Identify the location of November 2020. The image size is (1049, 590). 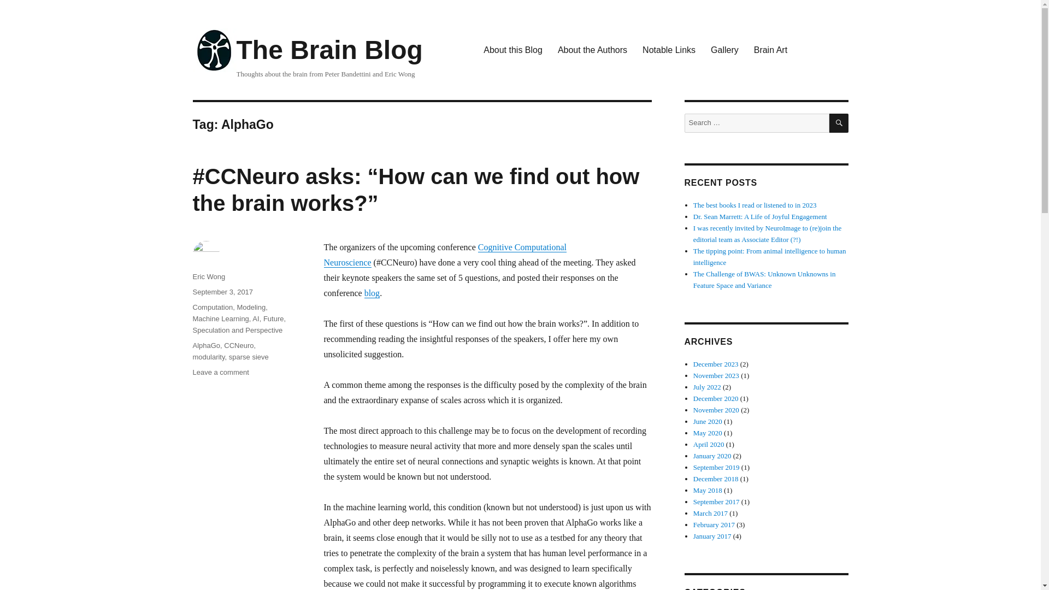
(716, 410).